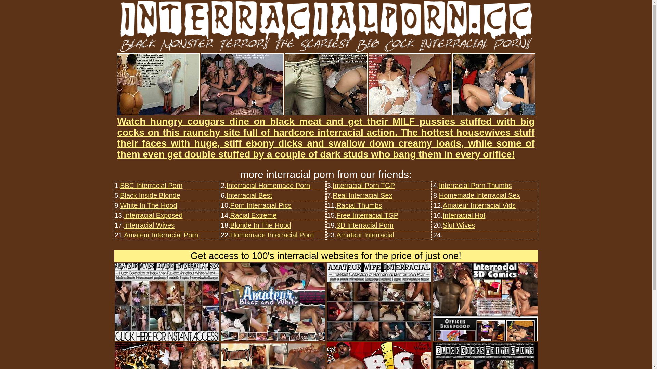 This screenshot has width=657, height=369. What do you see at coordinates (368, 215) in the screenshot?
I see `Free Interracial TGP` at bounding box center [368, 215].